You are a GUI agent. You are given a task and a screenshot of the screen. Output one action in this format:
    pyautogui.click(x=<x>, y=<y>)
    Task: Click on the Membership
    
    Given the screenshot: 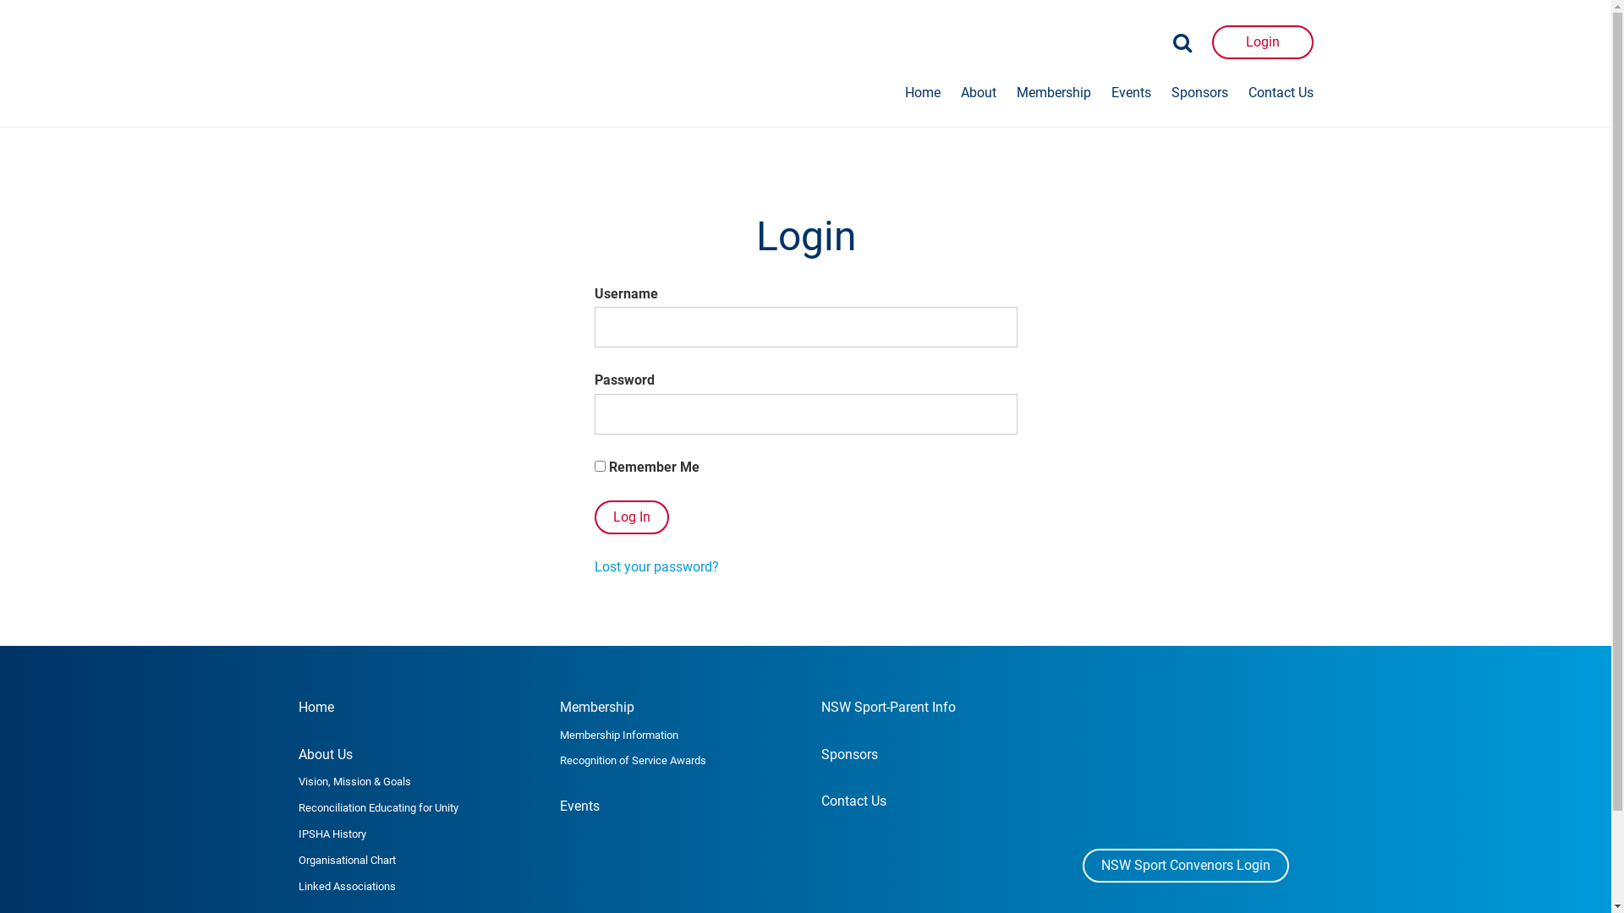 What is the action you would take?
    pyautogui.click(x=597, y=707)
    